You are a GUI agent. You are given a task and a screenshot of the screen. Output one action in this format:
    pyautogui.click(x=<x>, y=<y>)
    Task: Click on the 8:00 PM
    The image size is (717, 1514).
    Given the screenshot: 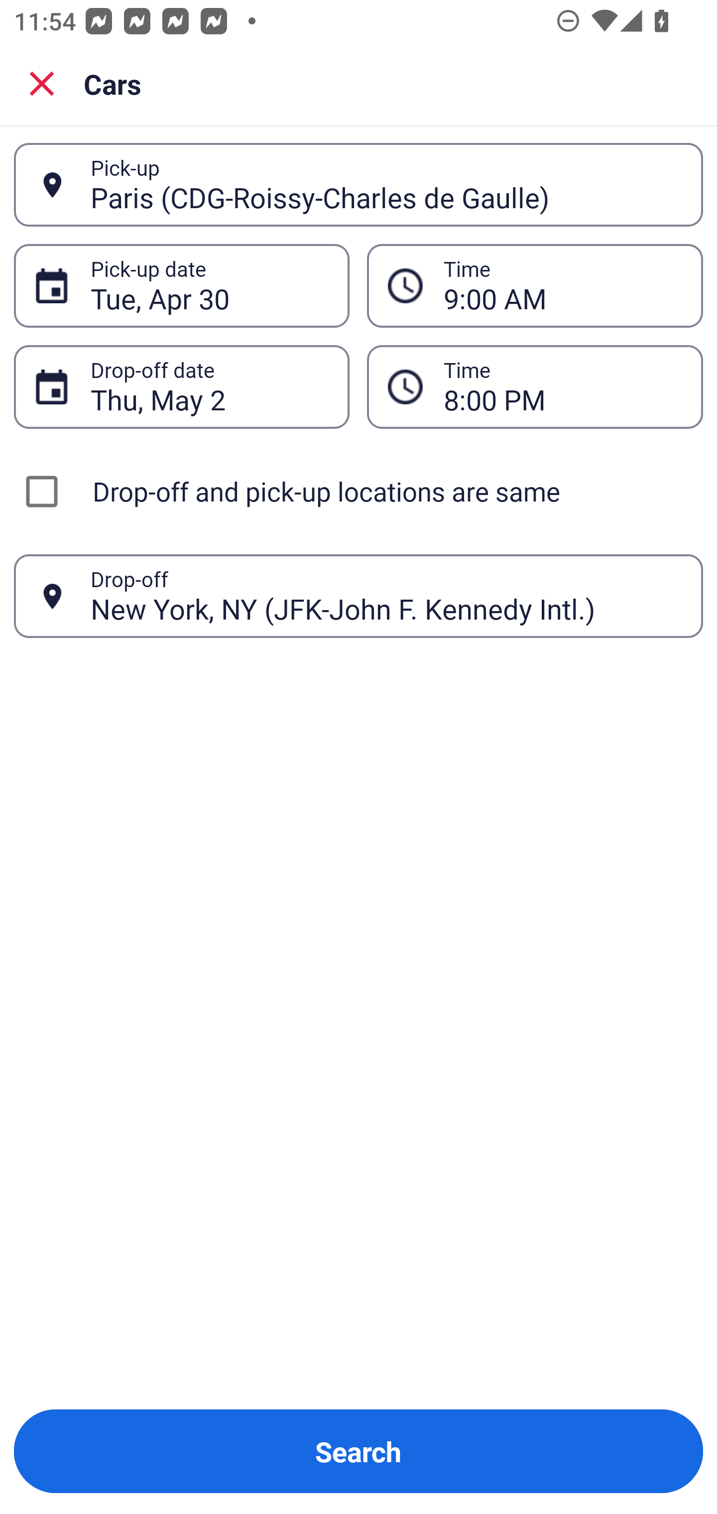 What is the action you would take?
    pyautogui.click(x=535, y=386)
    